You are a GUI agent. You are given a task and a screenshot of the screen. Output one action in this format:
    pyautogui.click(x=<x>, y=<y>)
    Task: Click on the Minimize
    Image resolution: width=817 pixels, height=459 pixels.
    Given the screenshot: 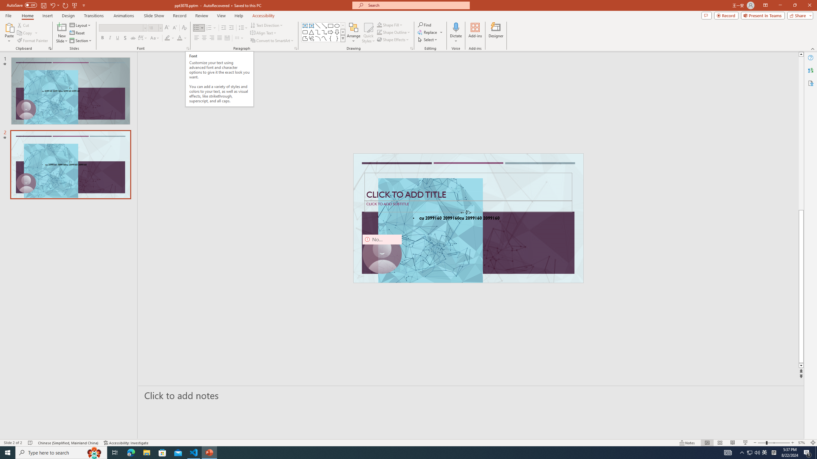 What is the action you would take?
    pyautogui.click(x=780, y=5)
    